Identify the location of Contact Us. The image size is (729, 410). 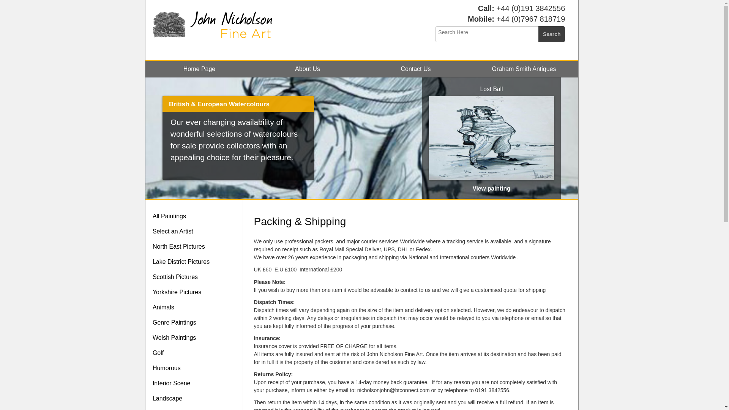
(415, 69).